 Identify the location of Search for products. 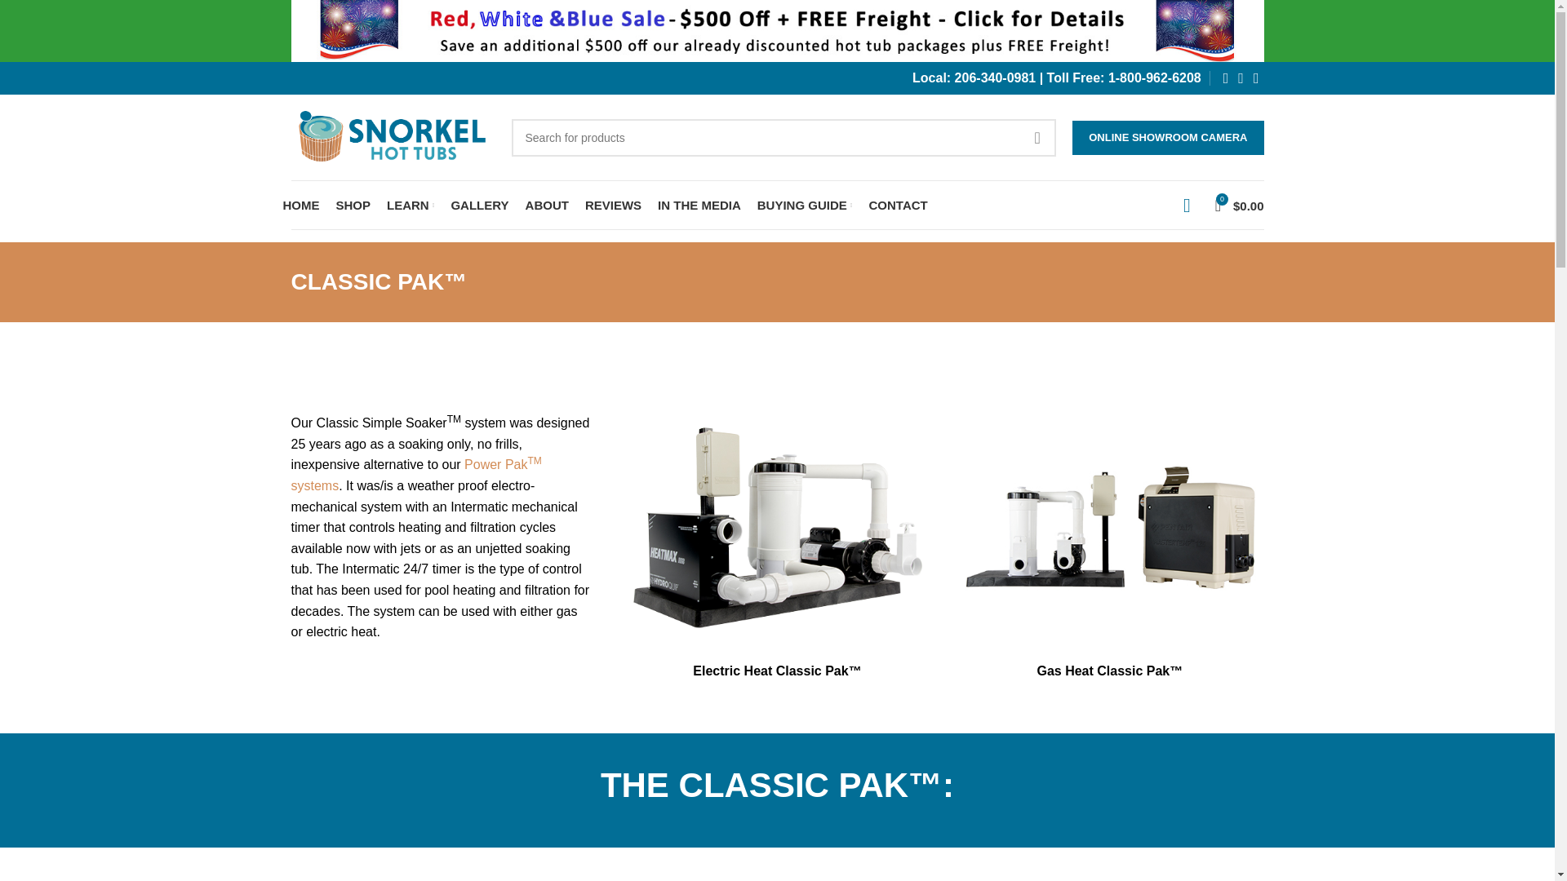
(783, 137).